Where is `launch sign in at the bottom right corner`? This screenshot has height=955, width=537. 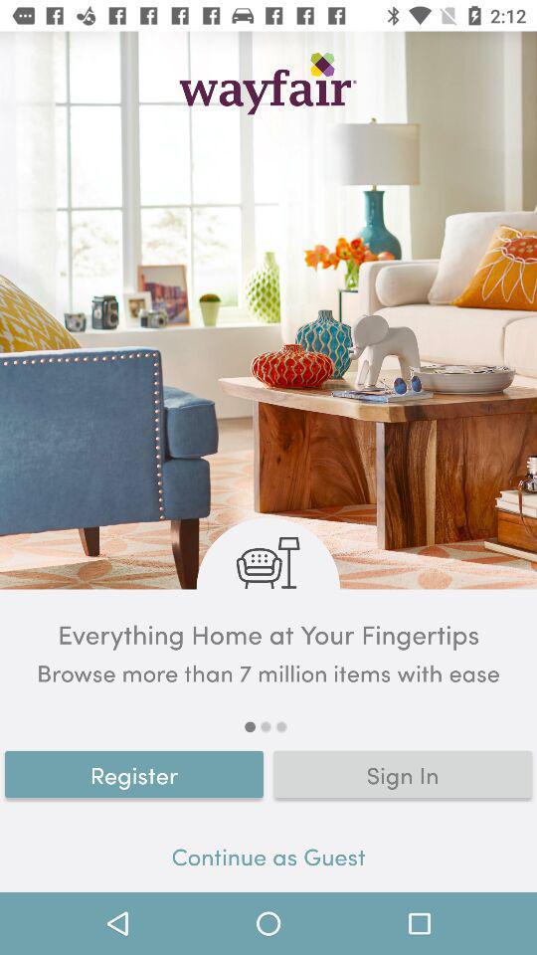 launch sign in at the bottom right corner is located at coordinates (403, 774).